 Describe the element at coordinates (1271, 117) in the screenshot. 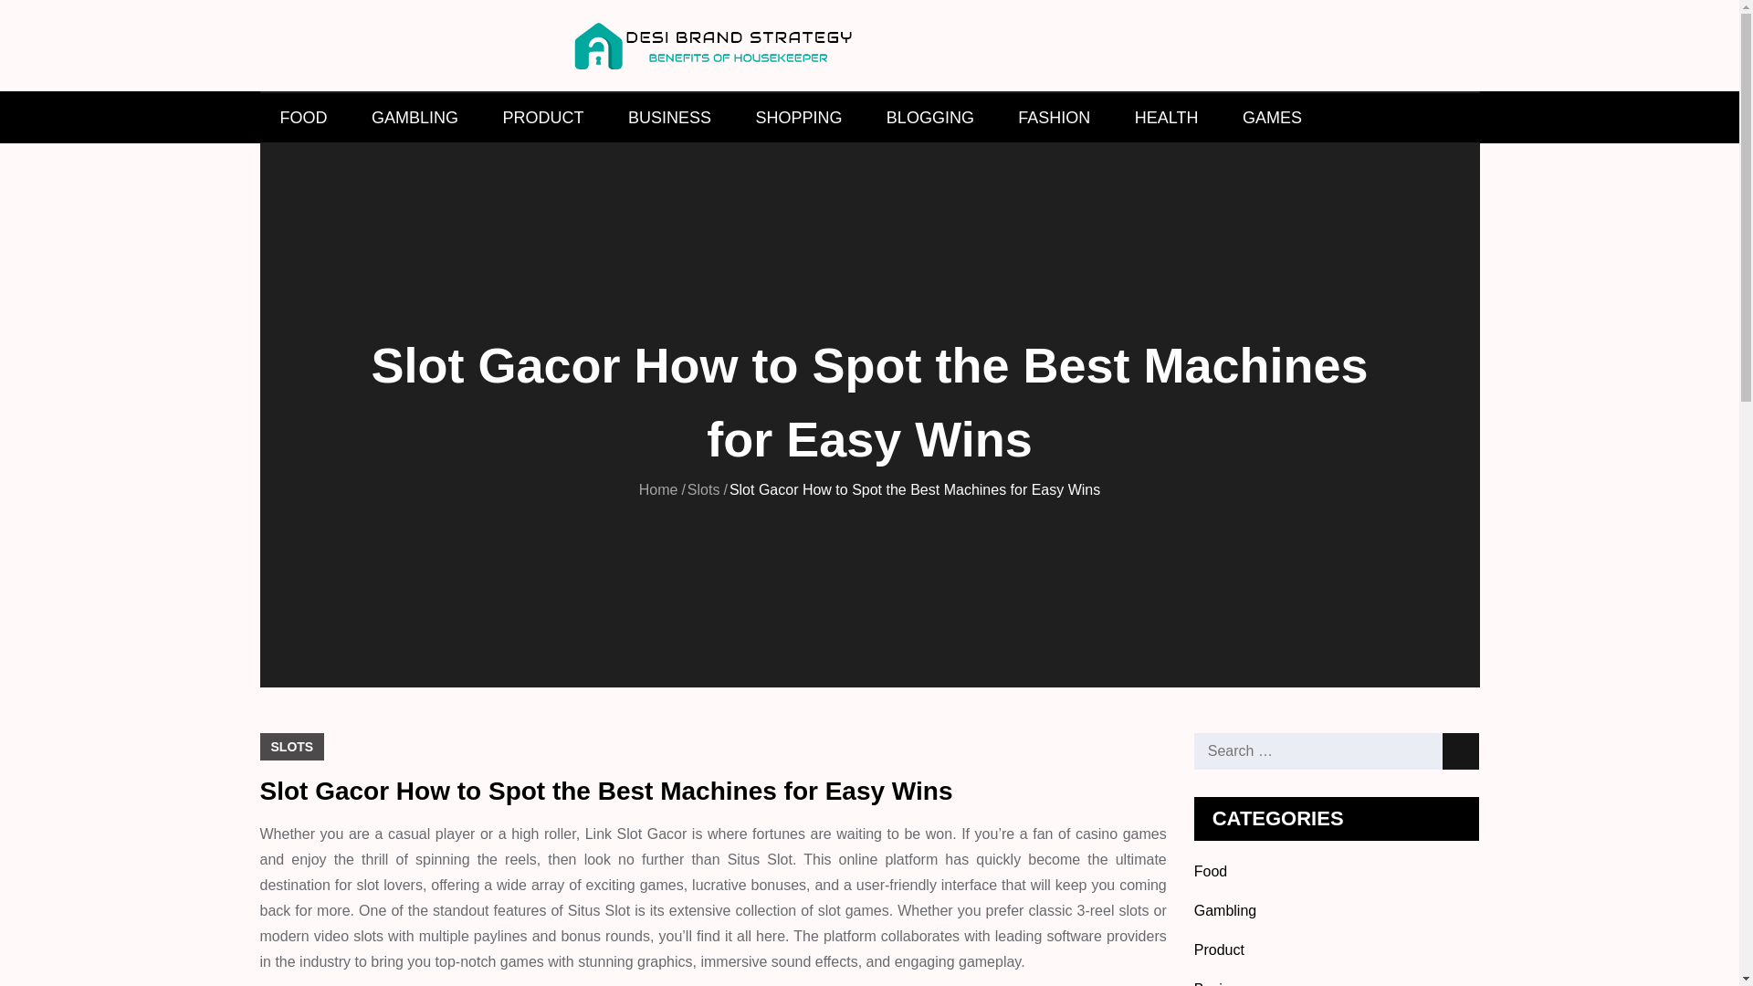

I see `GAMES` at that location.